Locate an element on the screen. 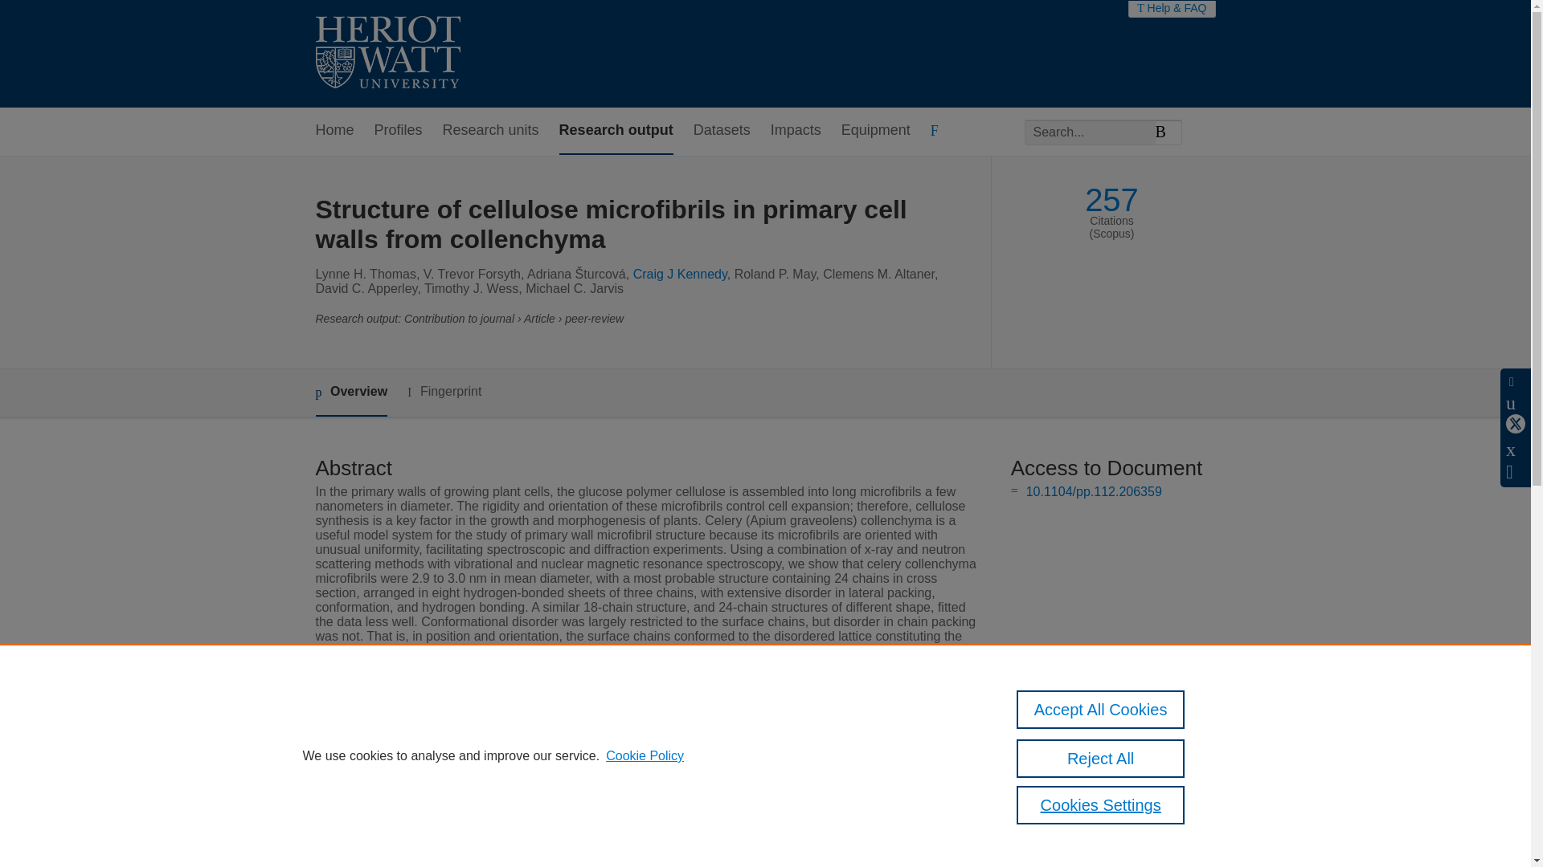 The height and width of the screenshot is (867, 1543). Impacts is located at coordinates (796, 131).